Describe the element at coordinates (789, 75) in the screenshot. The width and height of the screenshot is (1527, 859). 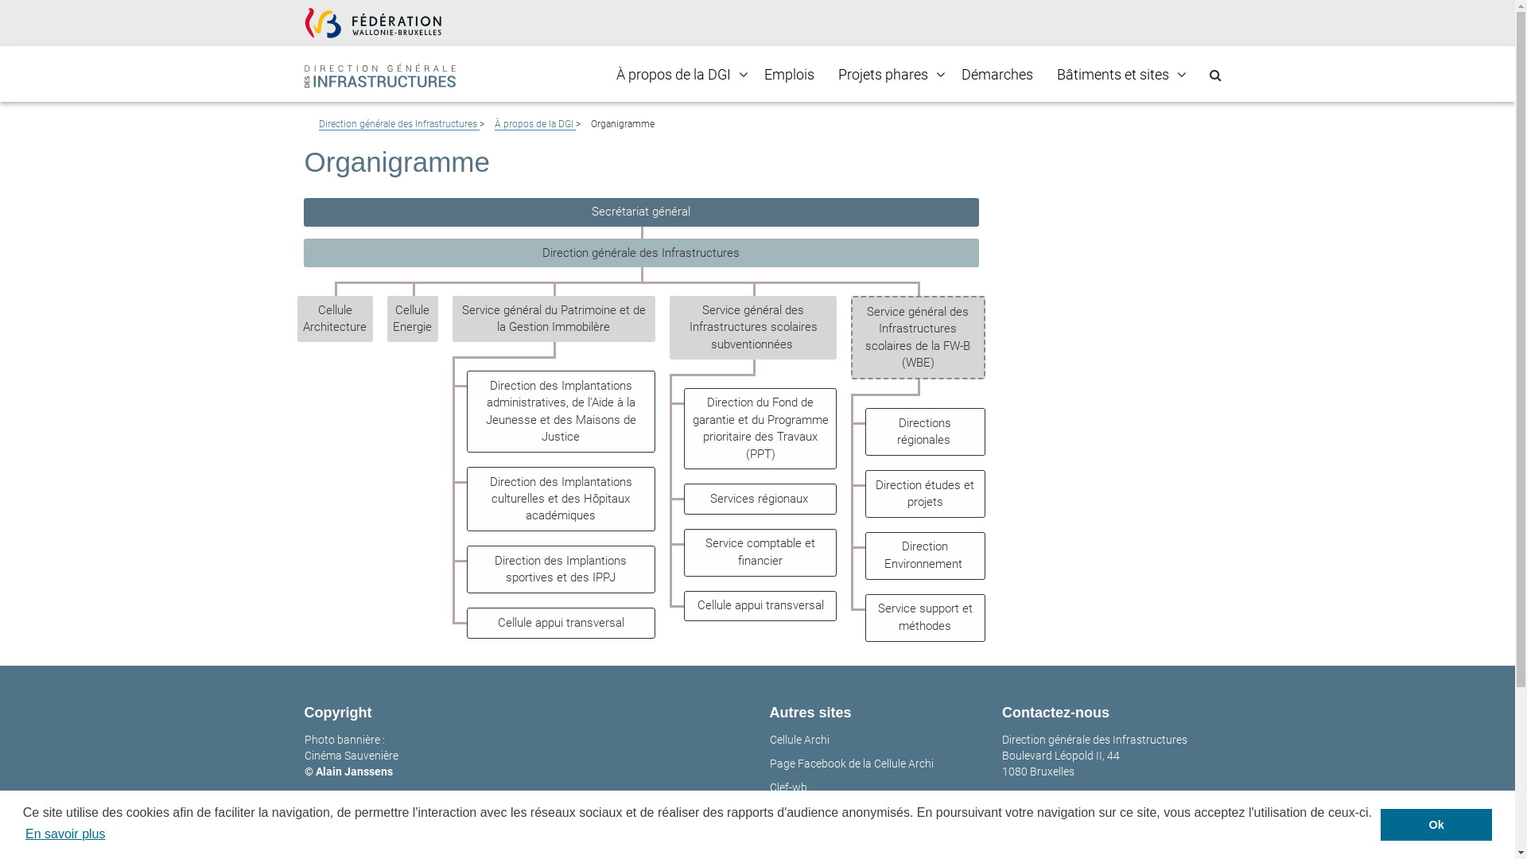
I see `Emplois` at that location.